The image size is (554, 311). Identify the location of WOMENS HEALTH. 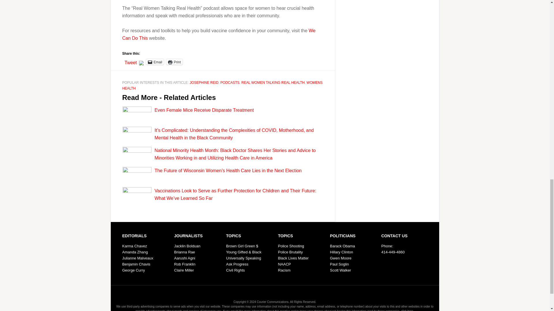
(222, 85).